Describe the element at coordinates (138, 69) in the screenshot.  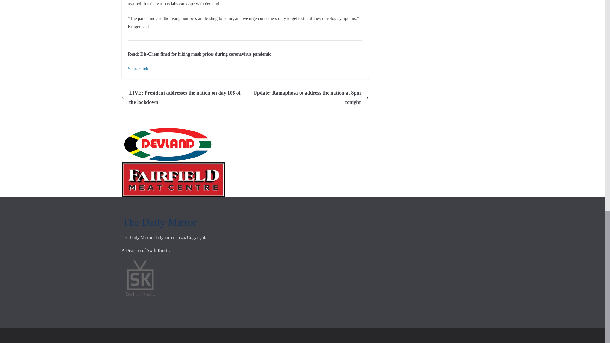
I see `Source link` at that location.